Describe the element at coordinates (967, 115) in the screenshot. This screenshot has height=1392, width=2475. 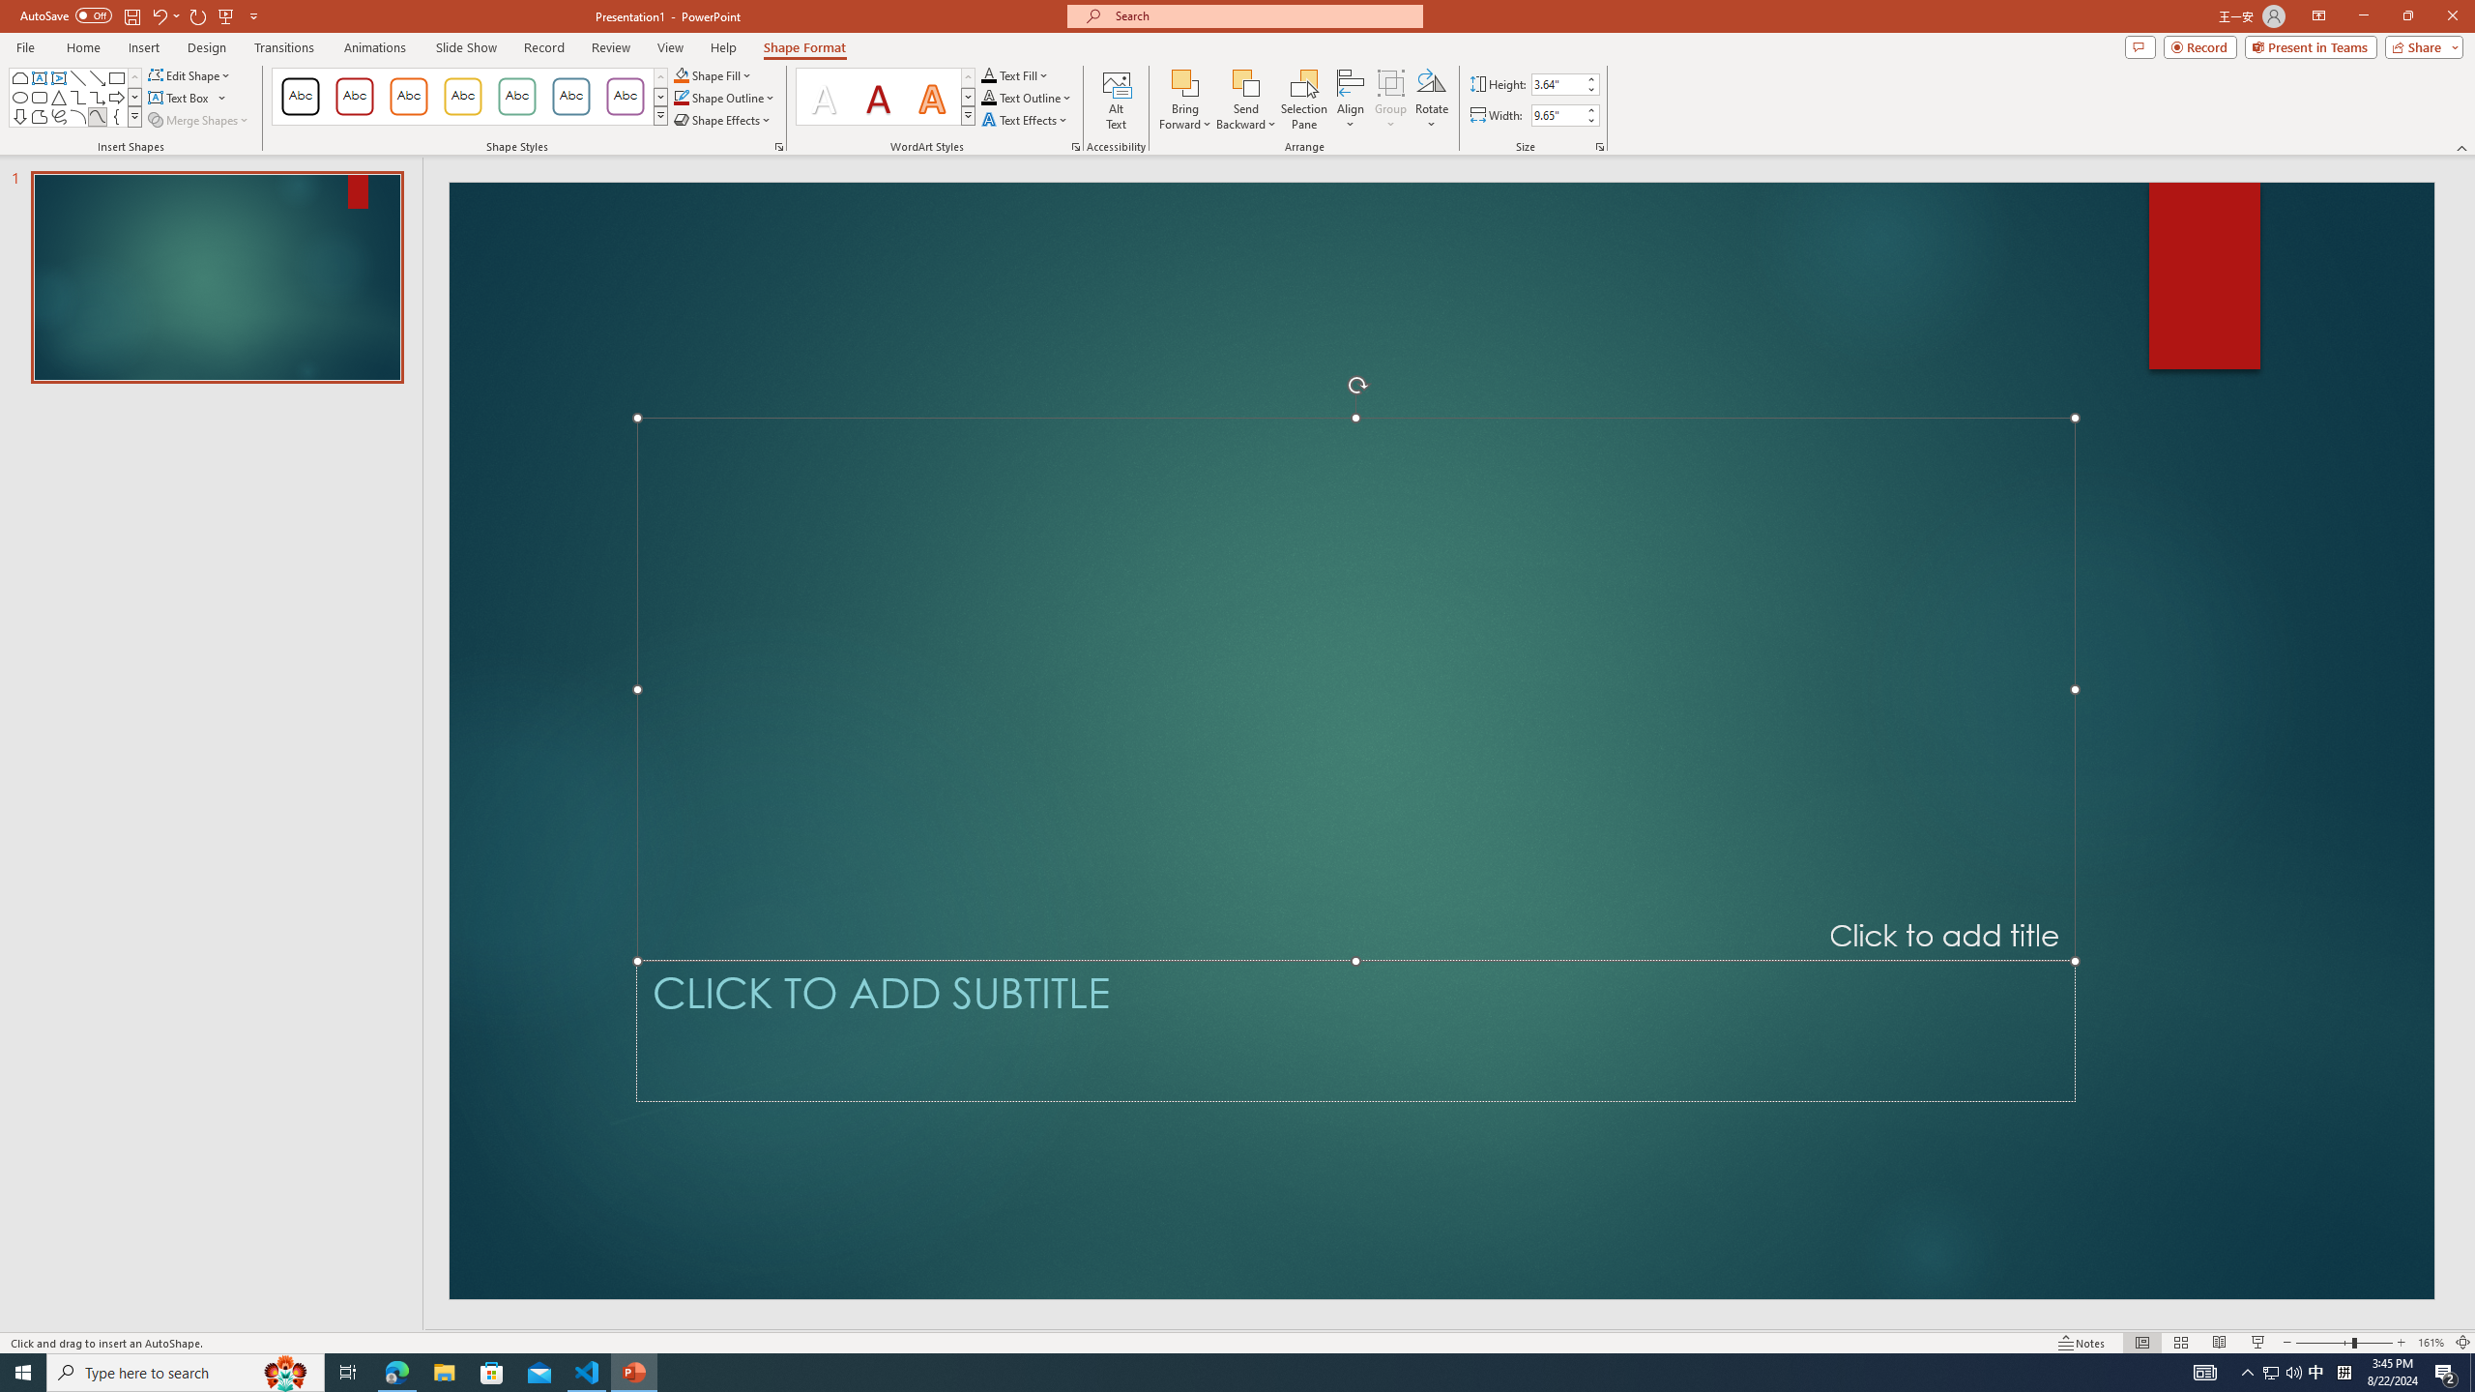
I see `Quick Styles` at that location.